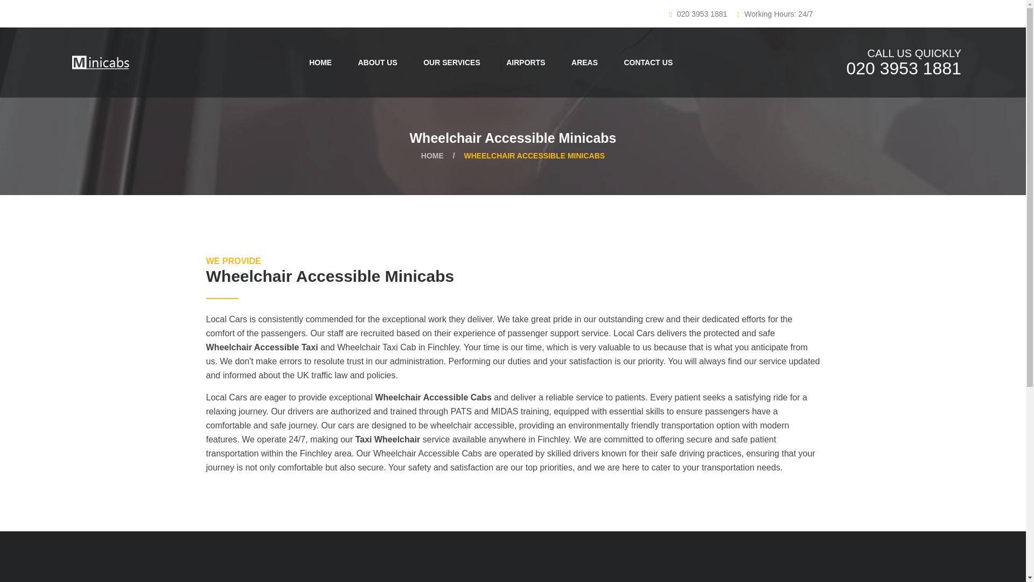 The width and height of the screenshot is (1034, 582). Describe the element at coordinates (904, 68) in the screenshot. I see `020 3953 1881` at that location.